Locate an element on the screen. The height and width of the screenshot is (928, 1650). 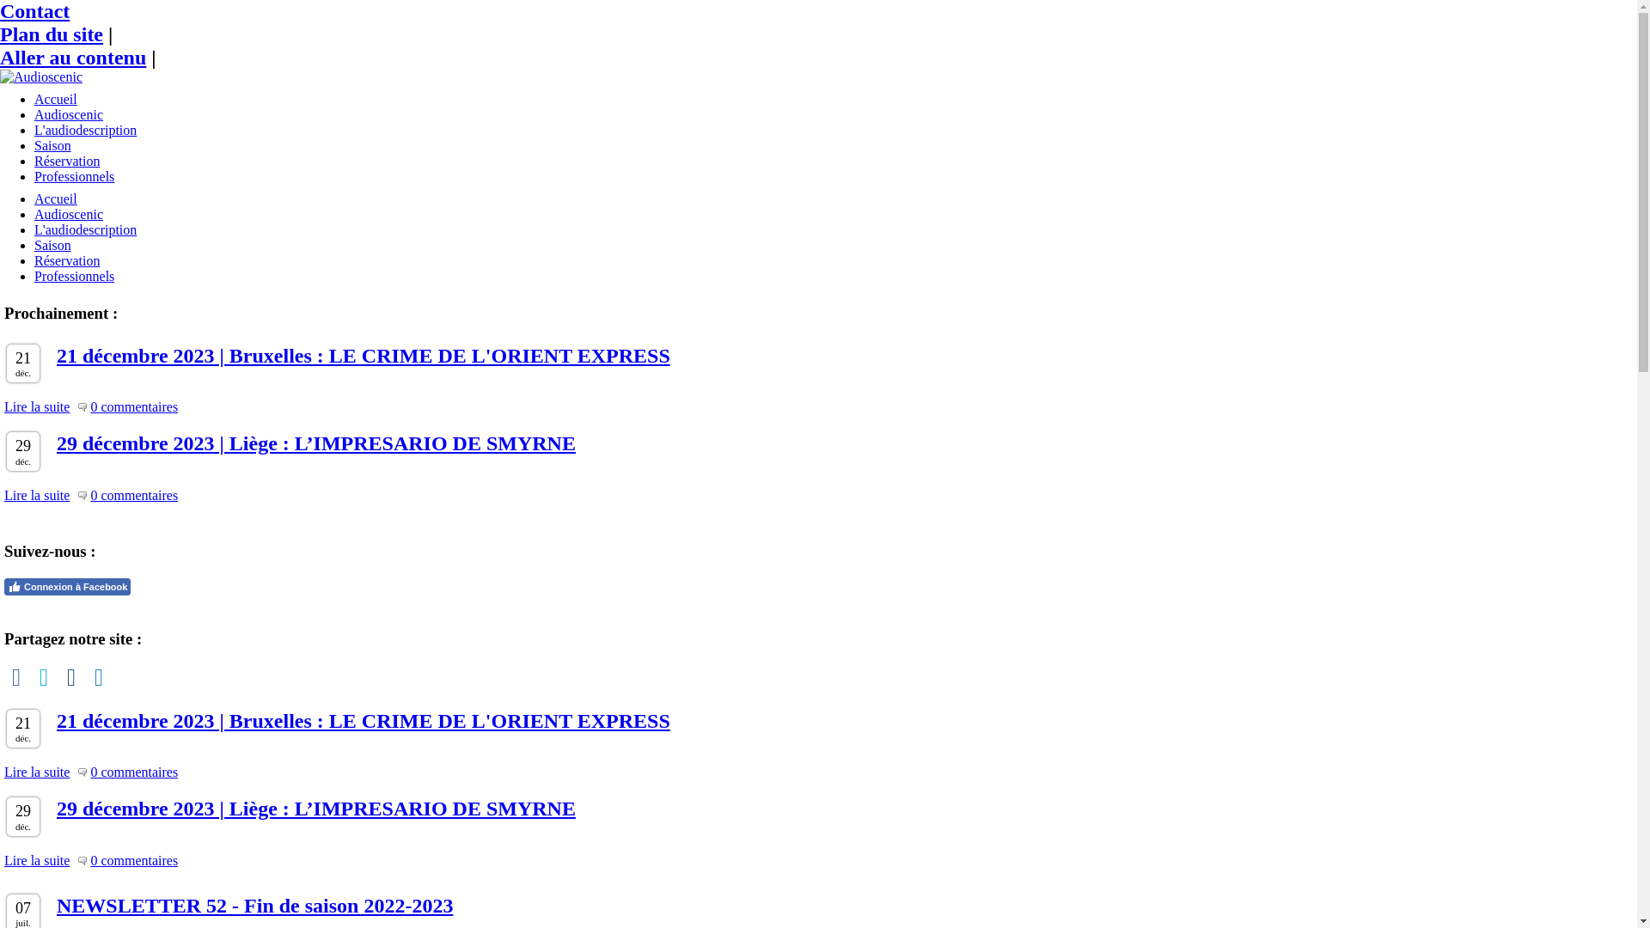
LinkedIn is located at coordinates (99, 678).